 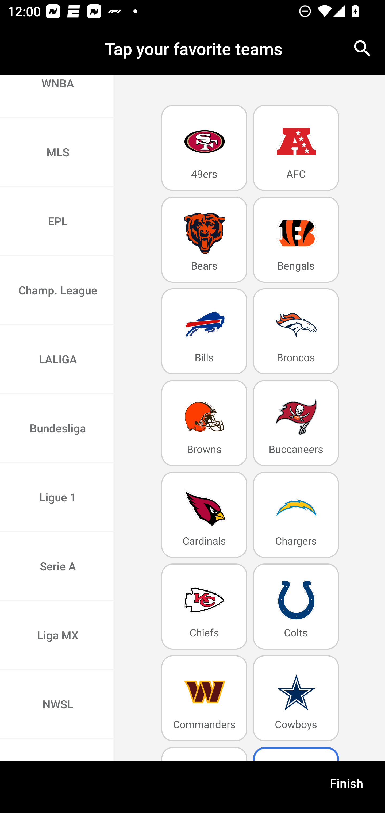 What do you see at coordinates (58, 222) in the screenshot?
I see `EPL` at bounding box center [58, 222].